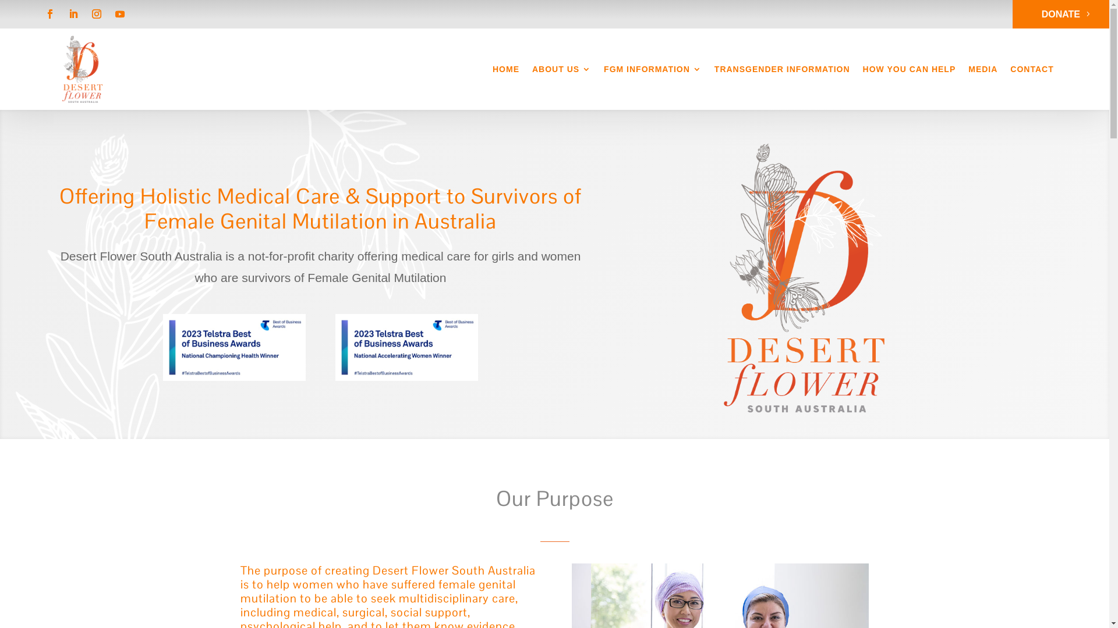 This screenshot has height=628, width=1118. What do you see at coordinates (783, 69) in the screenshot?
I see `TRANSGENDER INFORMATION` at bounding box center [783, 69].